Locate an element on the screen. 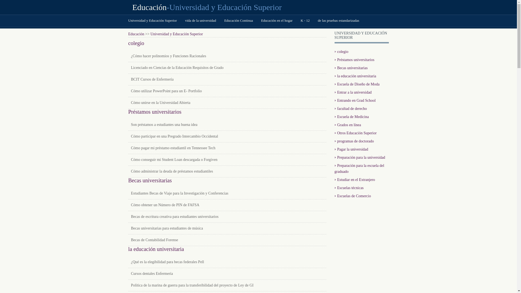 This screenshot has width=521, height=293. Escuelas de Comercio is located at coordinates (352, 196).